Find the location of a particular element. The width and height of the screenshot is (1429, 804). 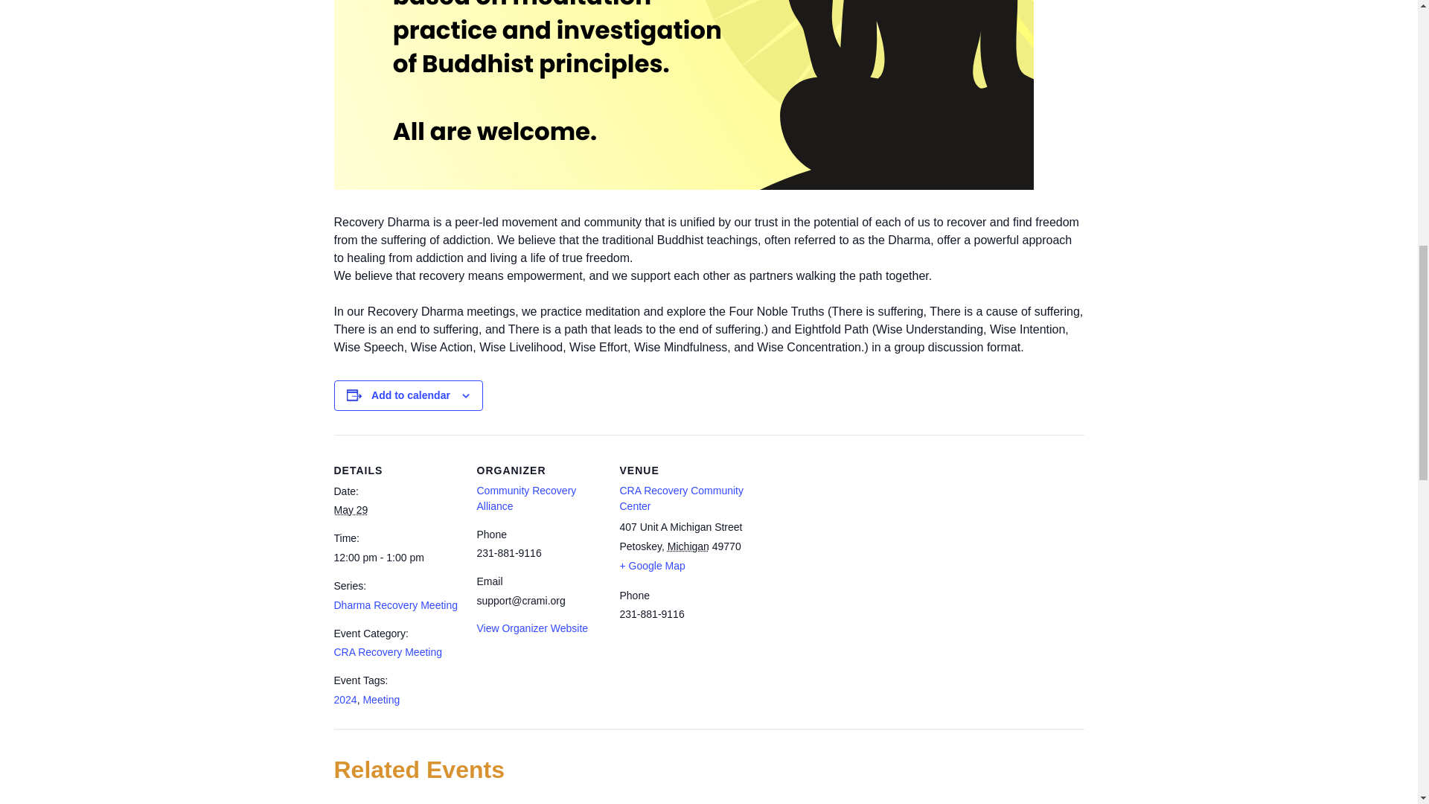

Community Recovery Alliance is located at coordinates (525, 498).